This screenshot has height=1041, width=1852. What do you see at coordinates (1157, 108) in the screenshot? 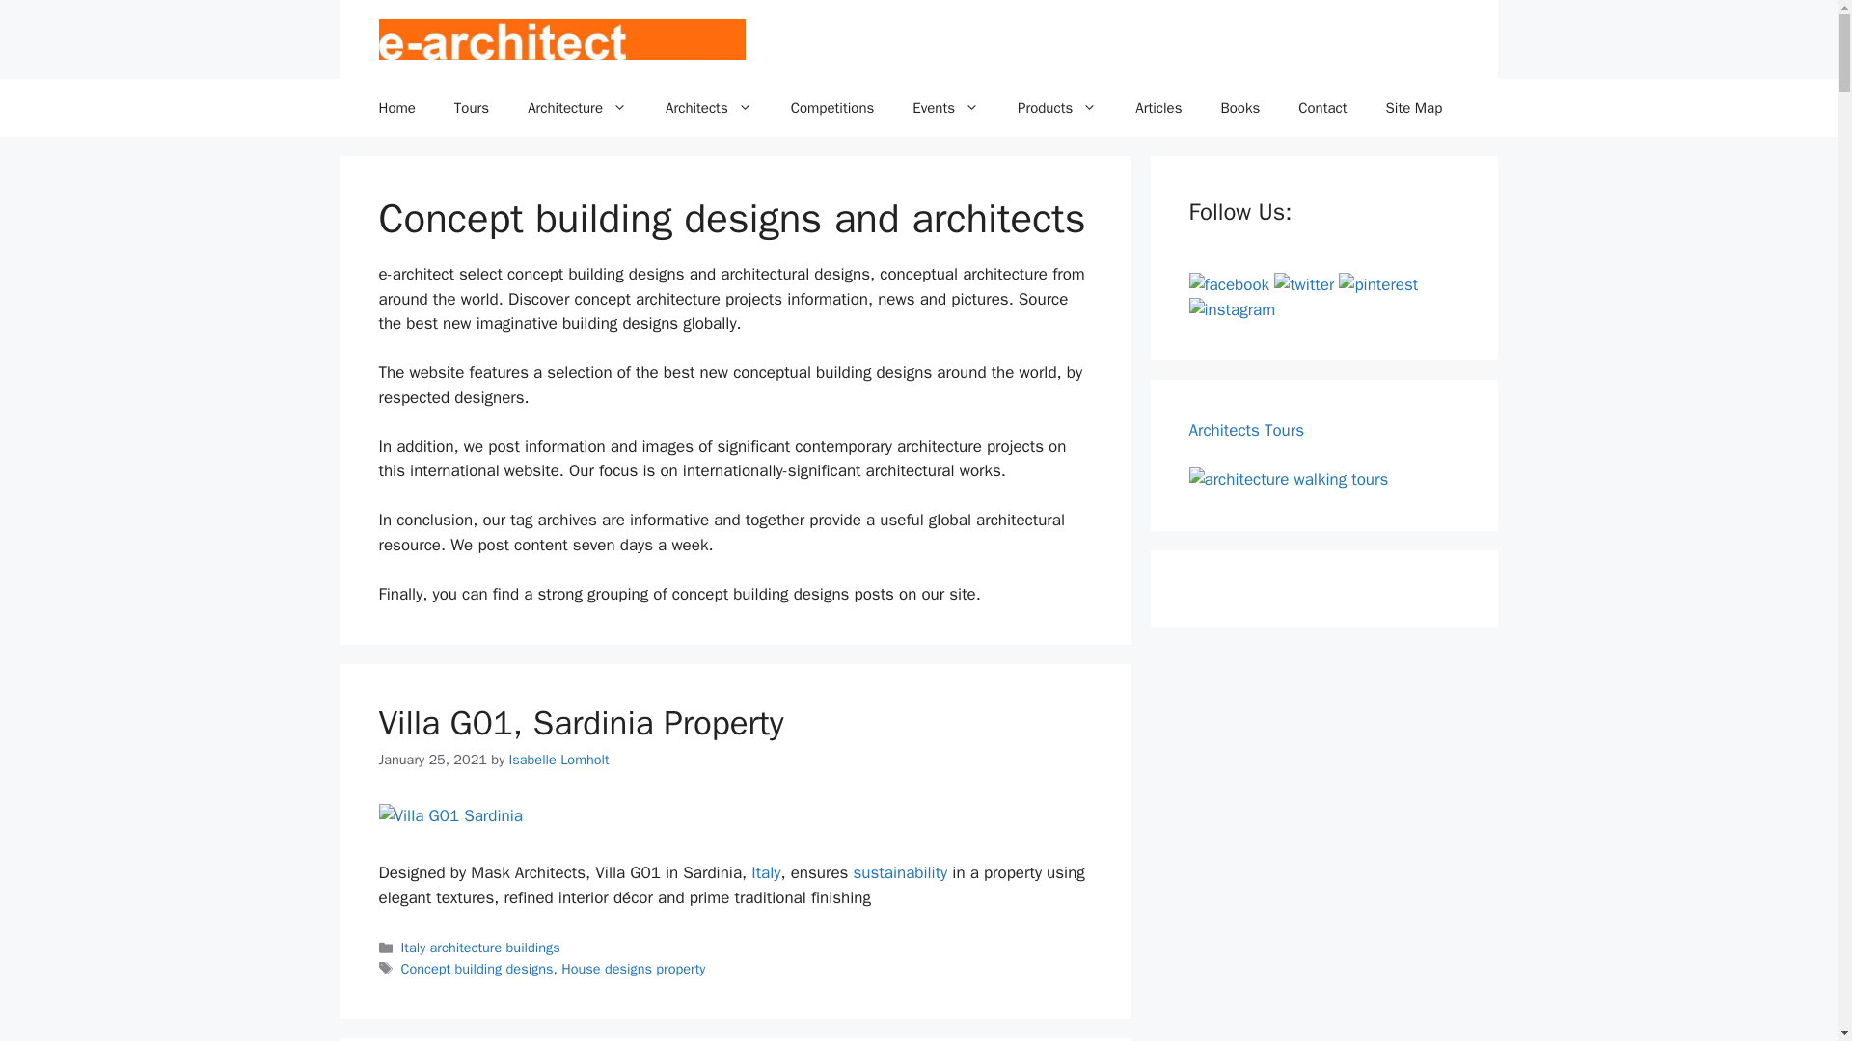
I see `Articles` at bounding box center [1157, 108].